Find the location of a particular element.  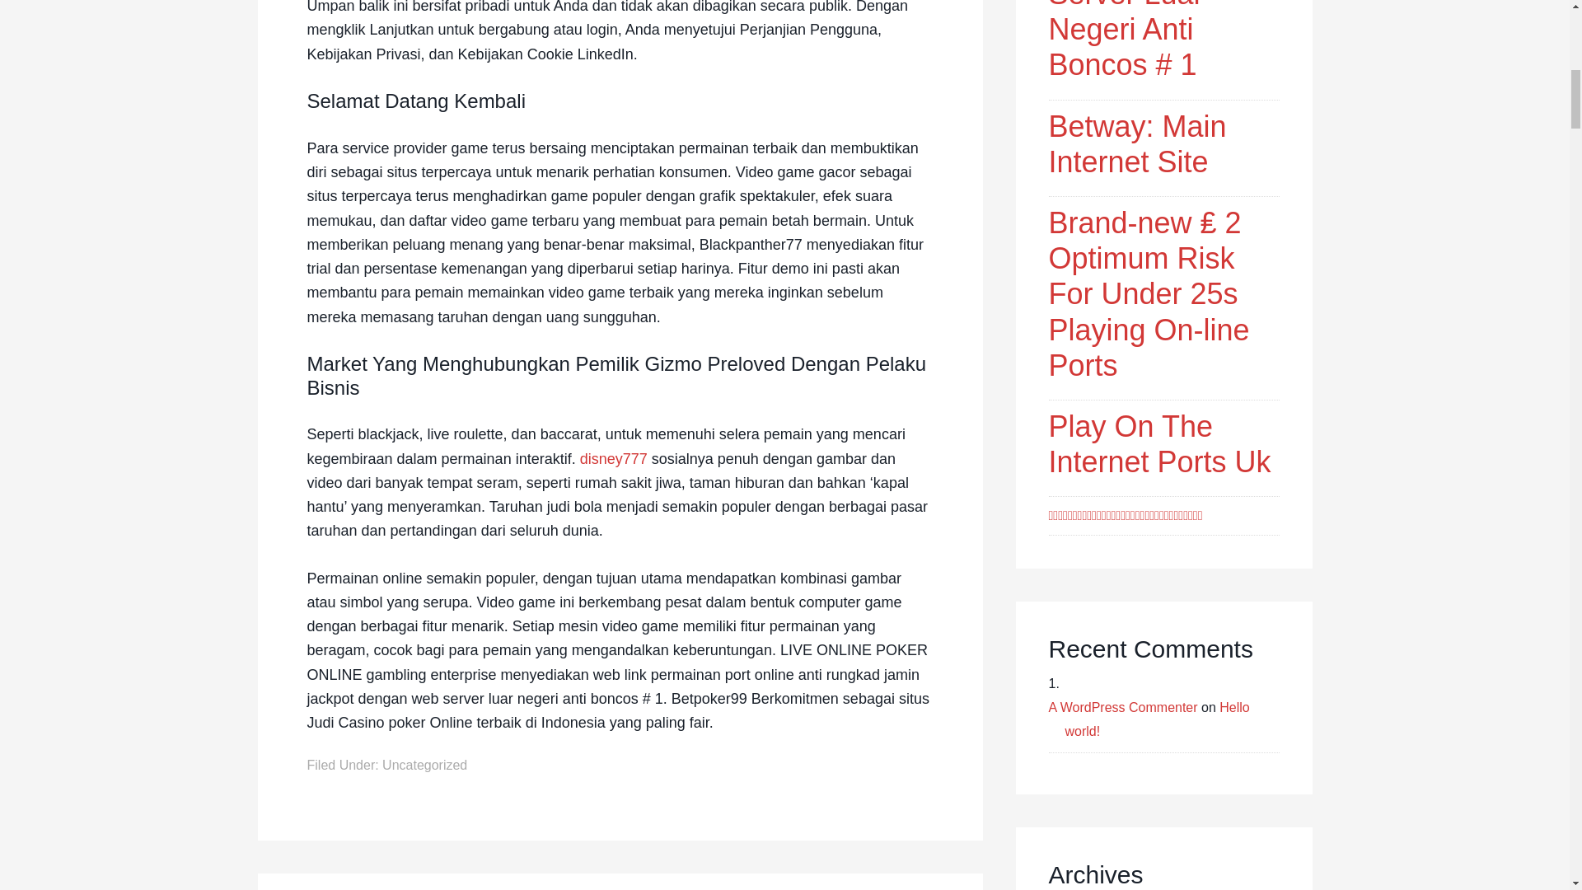

Uncategorized is located at coordinates (424, 765).